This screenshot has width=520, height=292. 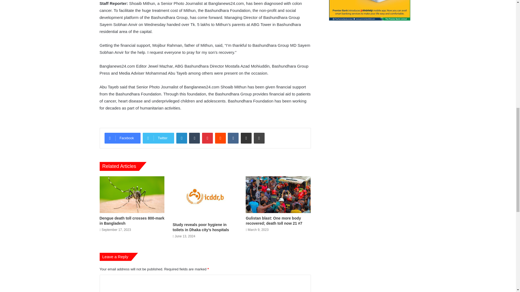 What do you see at coordinates (158, 138) in the screenshot?
I see `Twitter` at bounding box center [158, 138].